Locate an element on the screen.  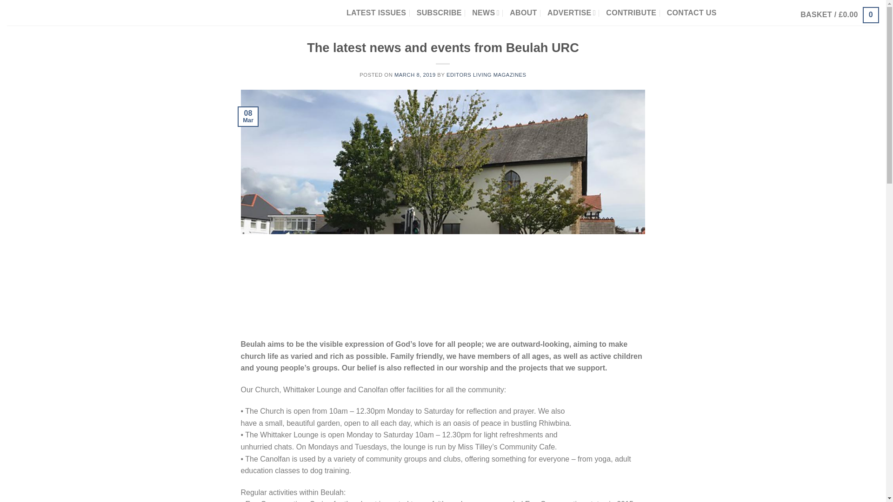
ADVERTISE is located at coordinates (571, 13).